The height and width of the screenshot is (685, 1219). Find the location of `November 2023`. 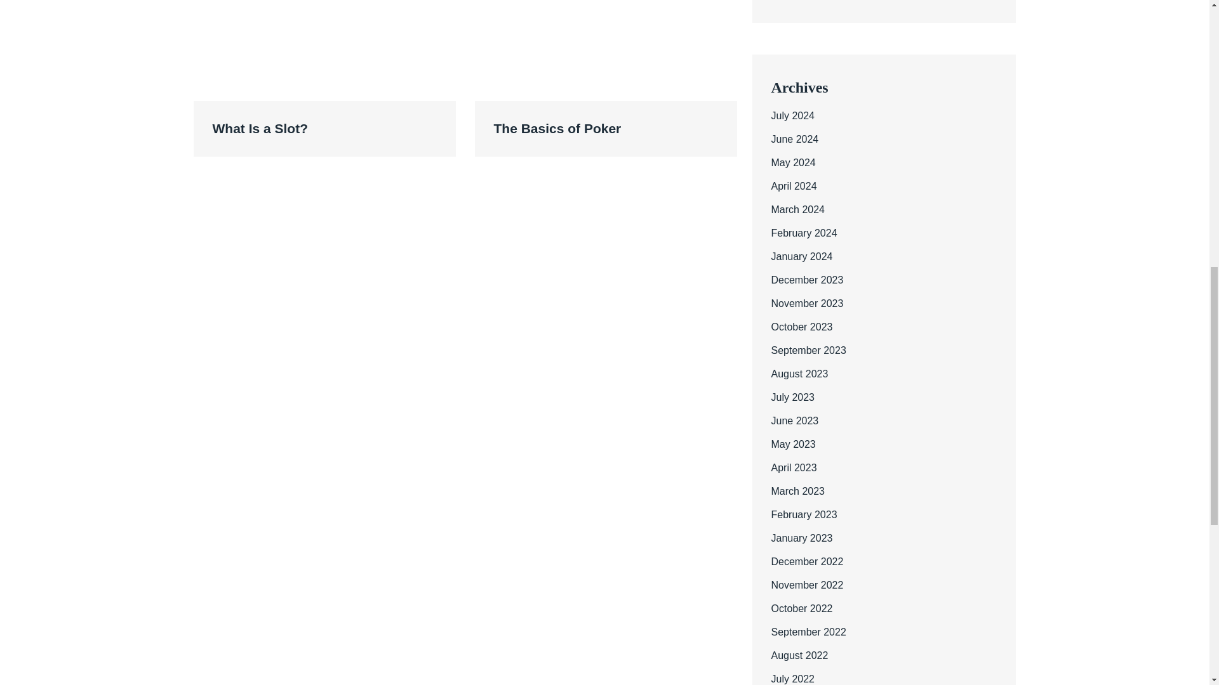

November 2023 is located at coordinates (806, 303).